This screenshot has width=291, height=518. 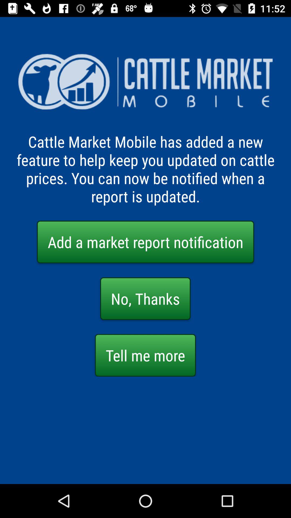 What do you see at coordinates (145, 298) in the screenshot?
I see `tap button above the tell me more item` at bounding box center [145, 298].